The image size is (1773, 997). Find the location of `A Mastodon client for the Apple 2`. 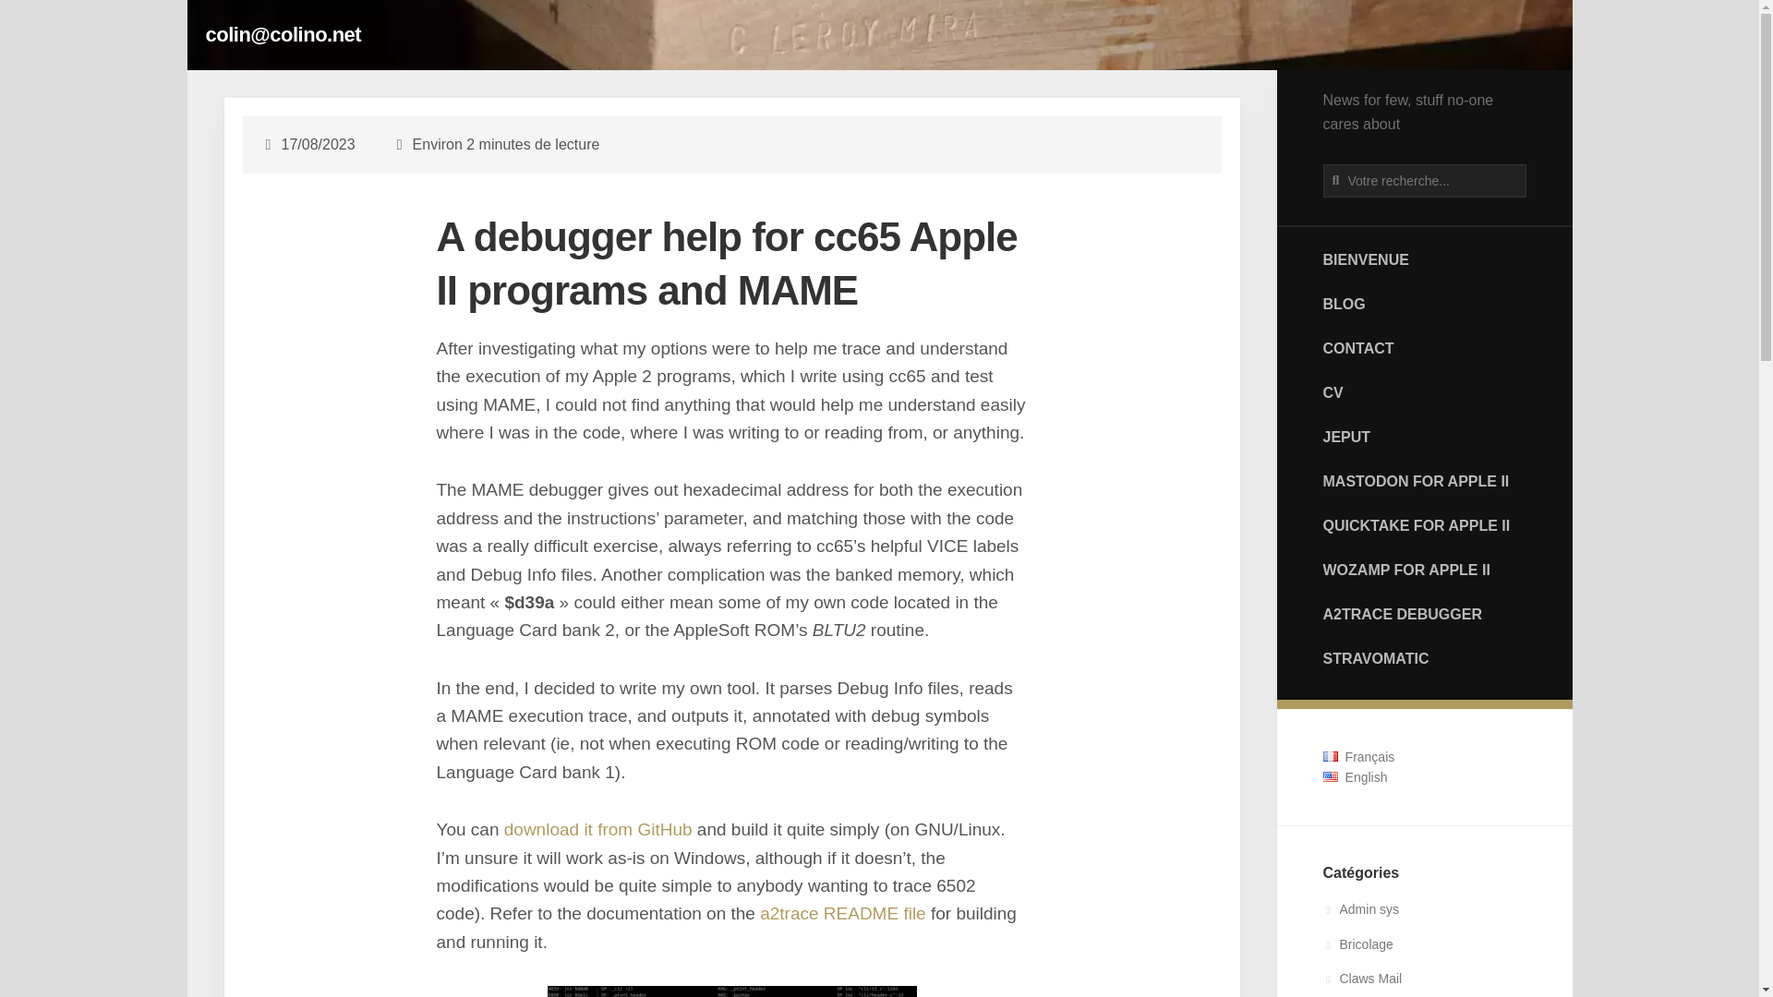

A Mastodon client for the Apple 2 is located at coordinates (1424, 482).